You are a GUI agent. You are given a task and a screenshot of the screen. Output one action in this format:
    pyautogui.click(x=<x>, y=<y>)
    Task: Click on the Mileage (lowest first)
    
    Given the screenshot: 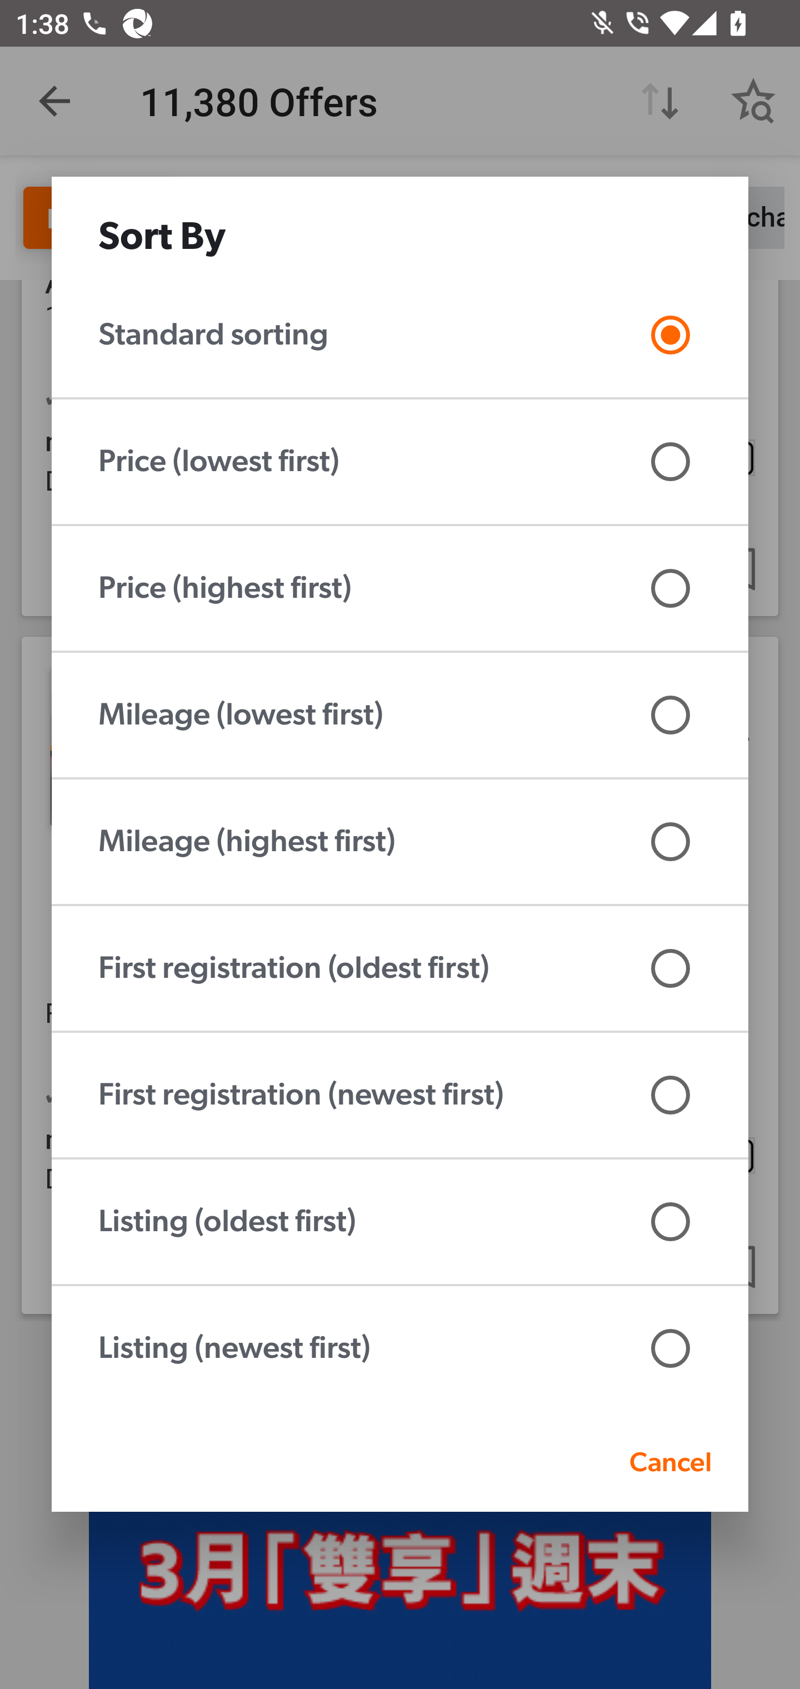 What is the action you would take?
    pyautogui.click(x=400, y=715)
    